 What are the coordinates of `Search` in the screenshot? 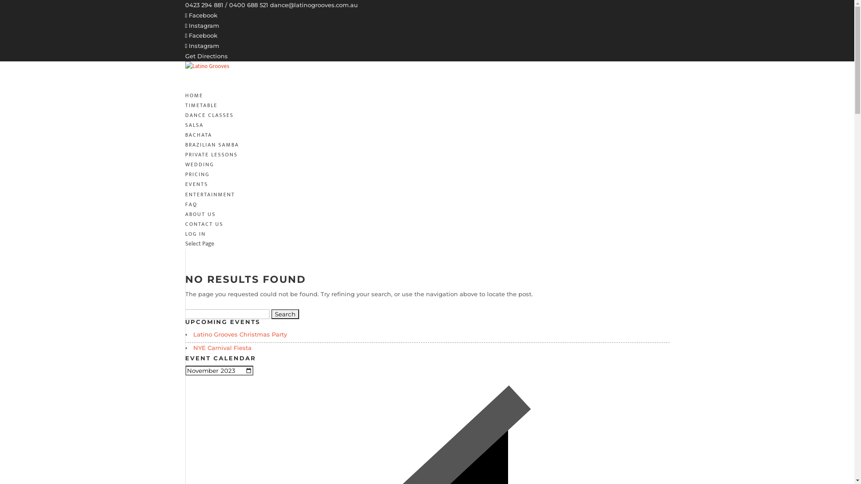 It's located at (285, 314).